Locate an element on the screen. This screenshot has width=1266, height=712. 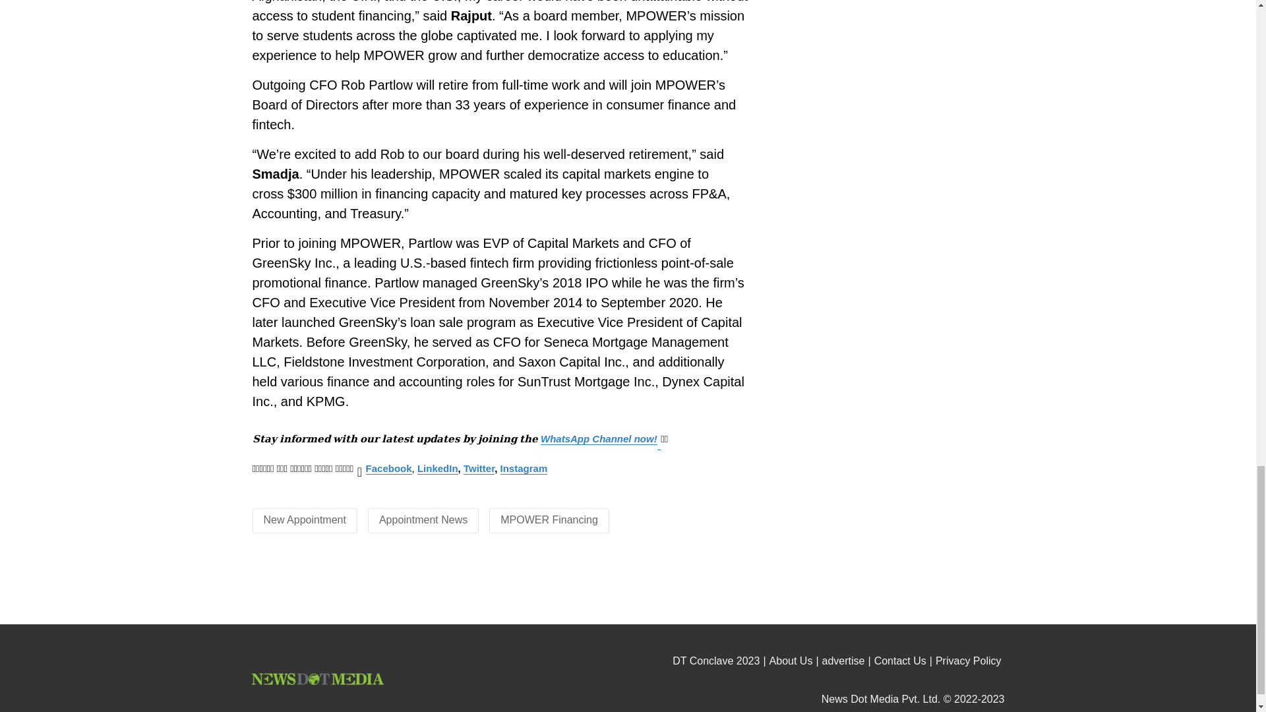
Appointment News is located at coordinates (423, 519).